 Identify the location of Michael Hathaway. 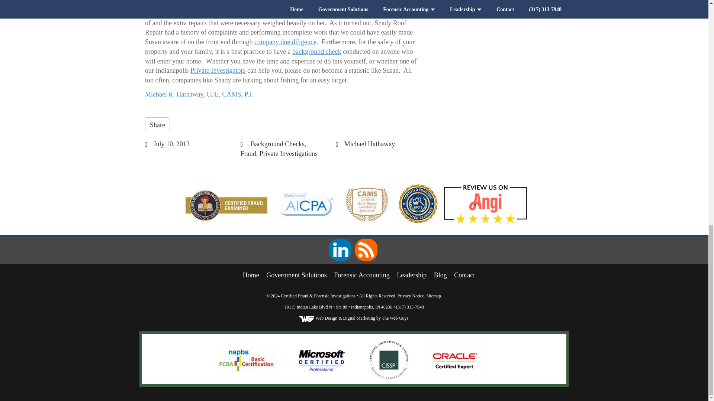
(369, 144).